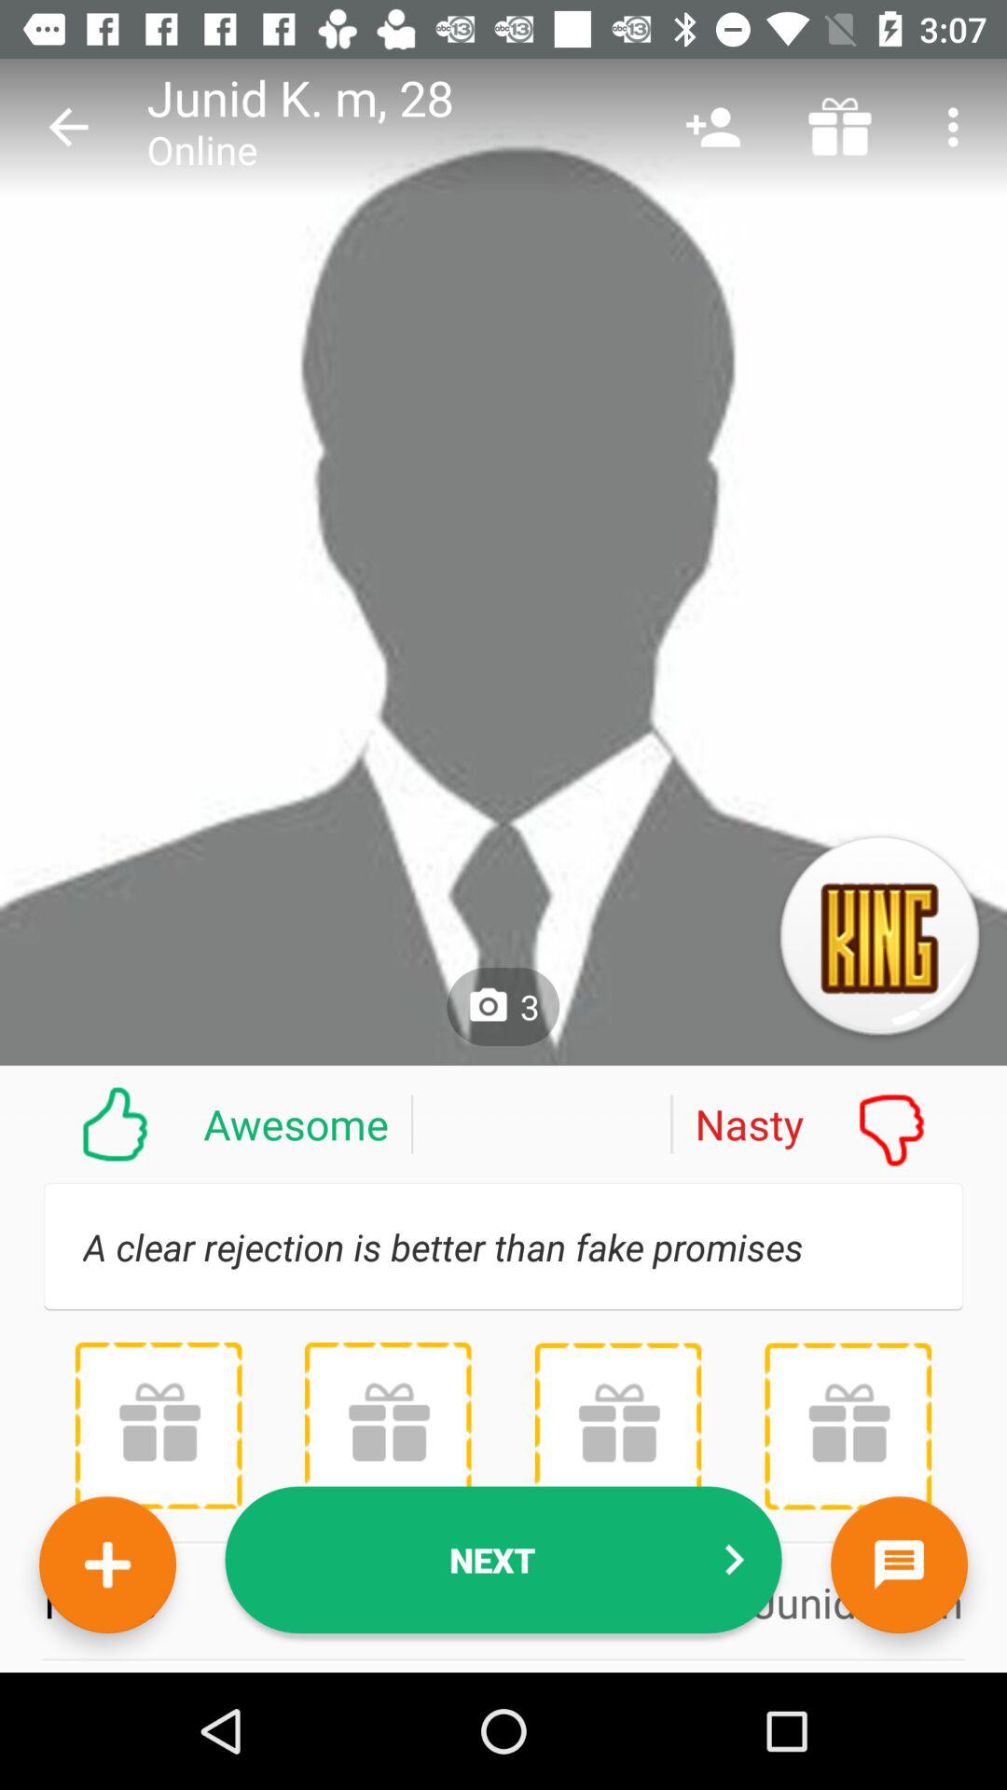 The image size is (1007, 1790). What do you see at coordinates (388, 1425) in the screenshot?
I see `give a gift` at bounding box center [388, 1425].